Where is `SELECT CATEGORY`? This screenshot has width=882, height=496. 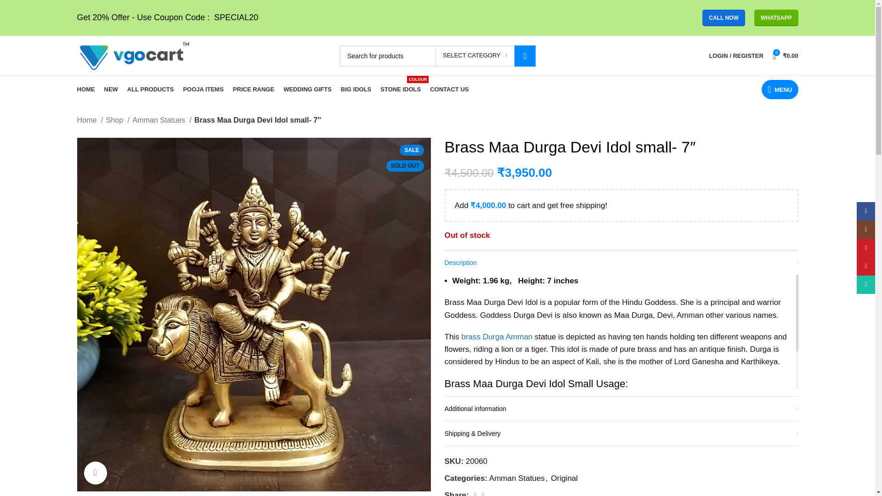 SELECT CATEGORY is located at coordinates (475, 55).